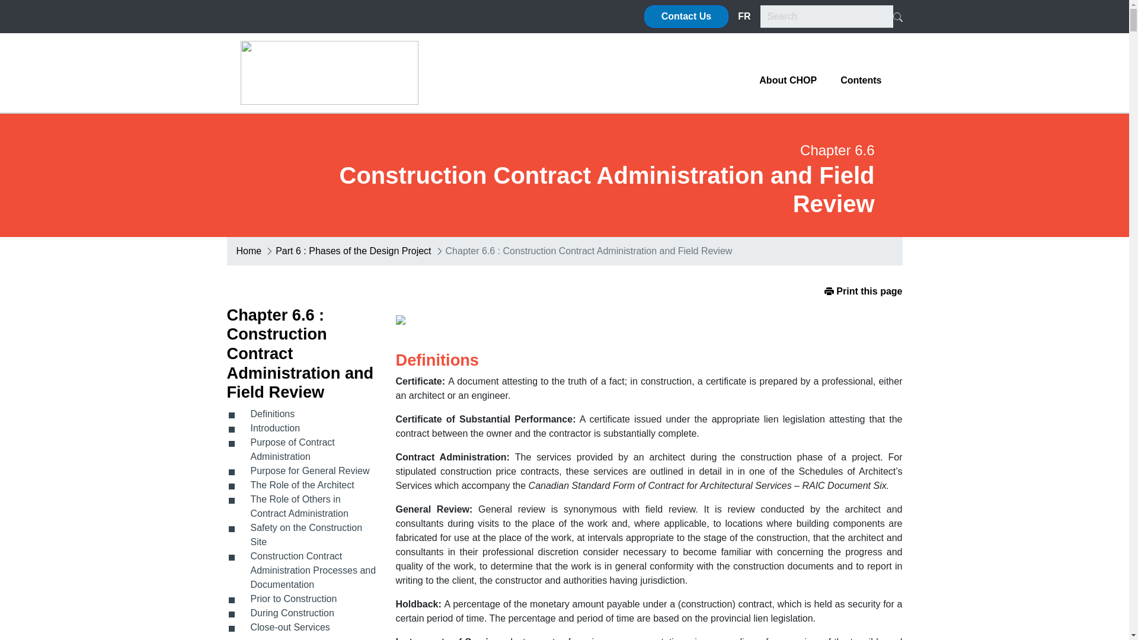 Image resolution: width=1138 pixels, height=640 pixels. I want to click on About CHOP, so click(788, 81).